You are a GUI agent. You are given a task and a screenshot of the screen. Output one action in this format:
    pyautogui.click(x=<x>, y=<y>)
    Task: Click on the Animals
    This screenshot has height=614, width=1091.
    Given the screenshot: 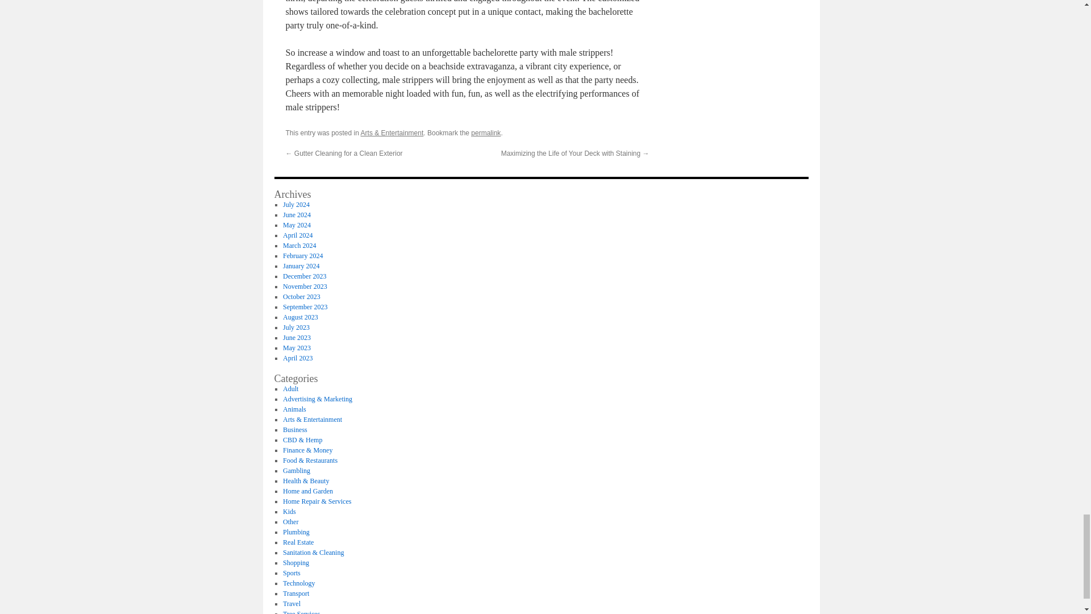 What is the action you would take?
    pyautogui.click(x=294, y=409)
    